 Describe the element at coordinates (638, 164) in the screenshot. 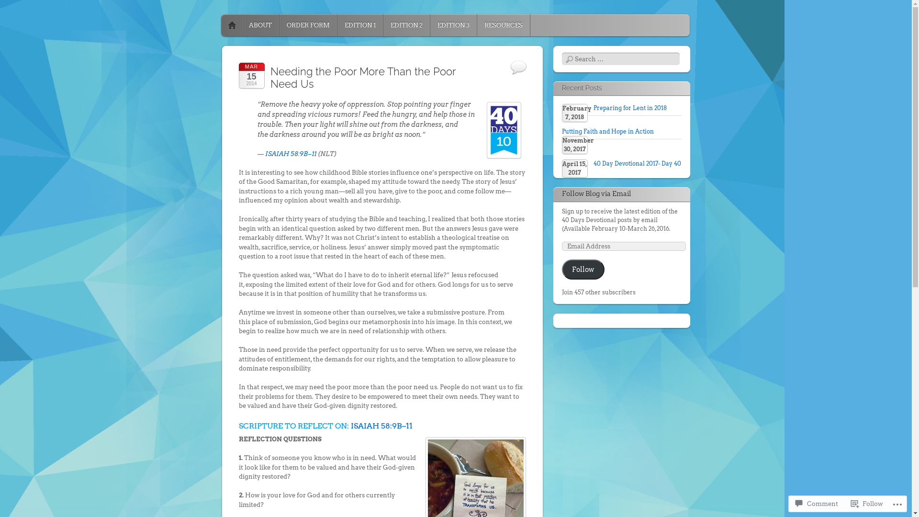

I see `40 Day Devotional 2017- Day 40` at that location.